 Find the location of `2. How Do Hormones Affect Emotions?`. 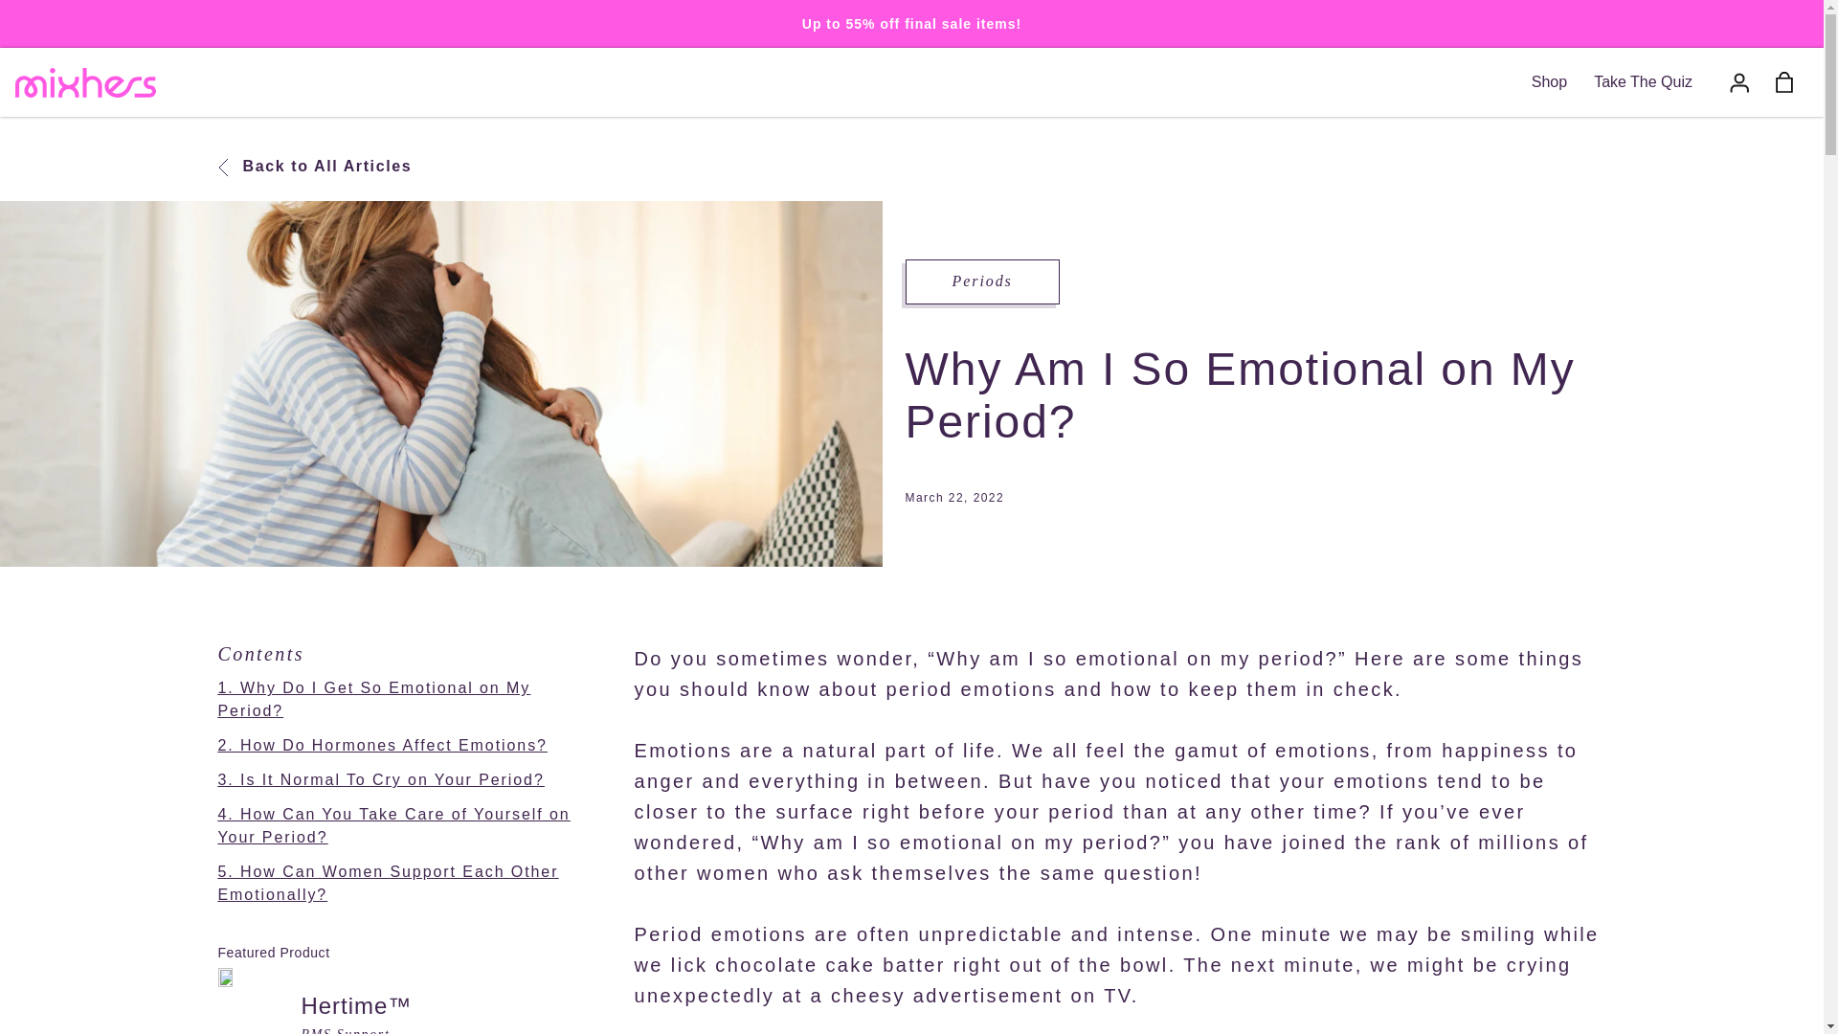

2. How Do Hormones Affect Emotions? is located at coordinates (383, 745).